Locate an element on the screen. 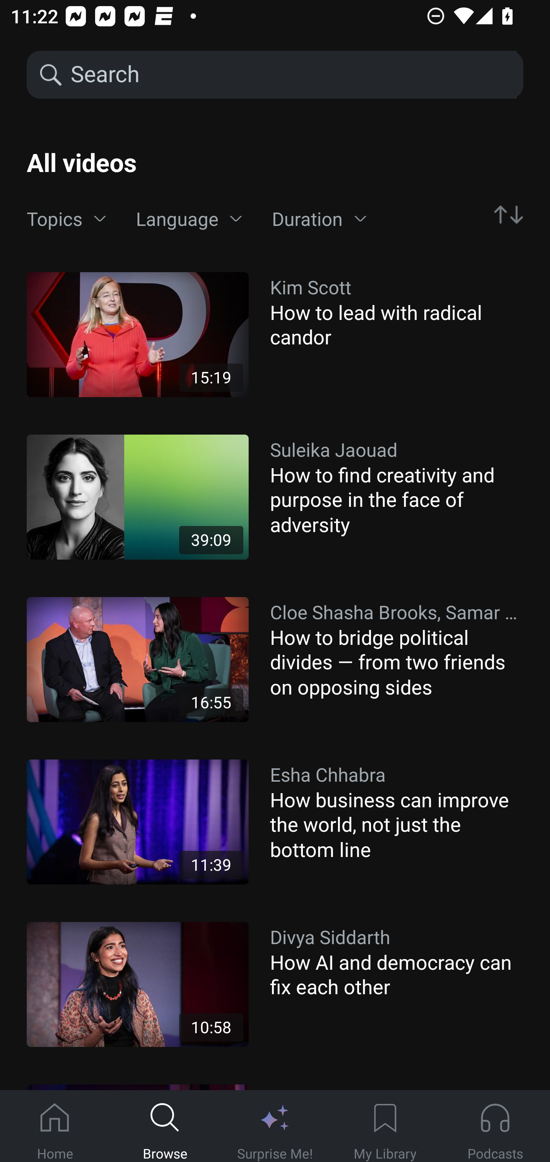  Search is located at coordinates (293, 75).